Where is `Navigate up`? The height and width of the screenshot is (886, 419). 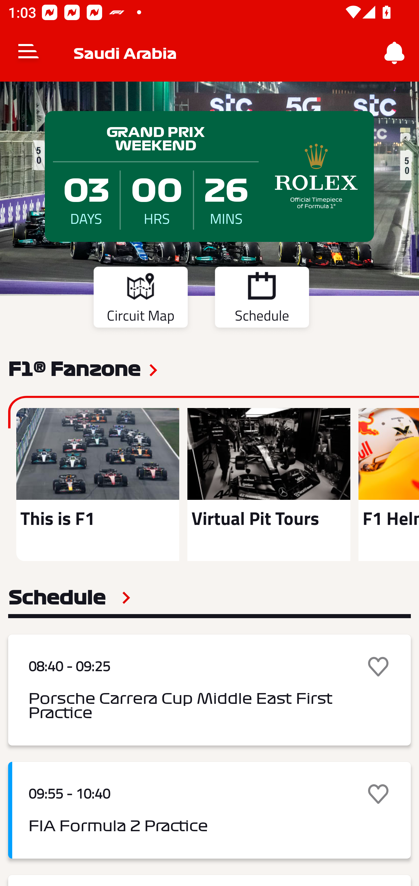
Navigate up is located at coordinates (29, 53).